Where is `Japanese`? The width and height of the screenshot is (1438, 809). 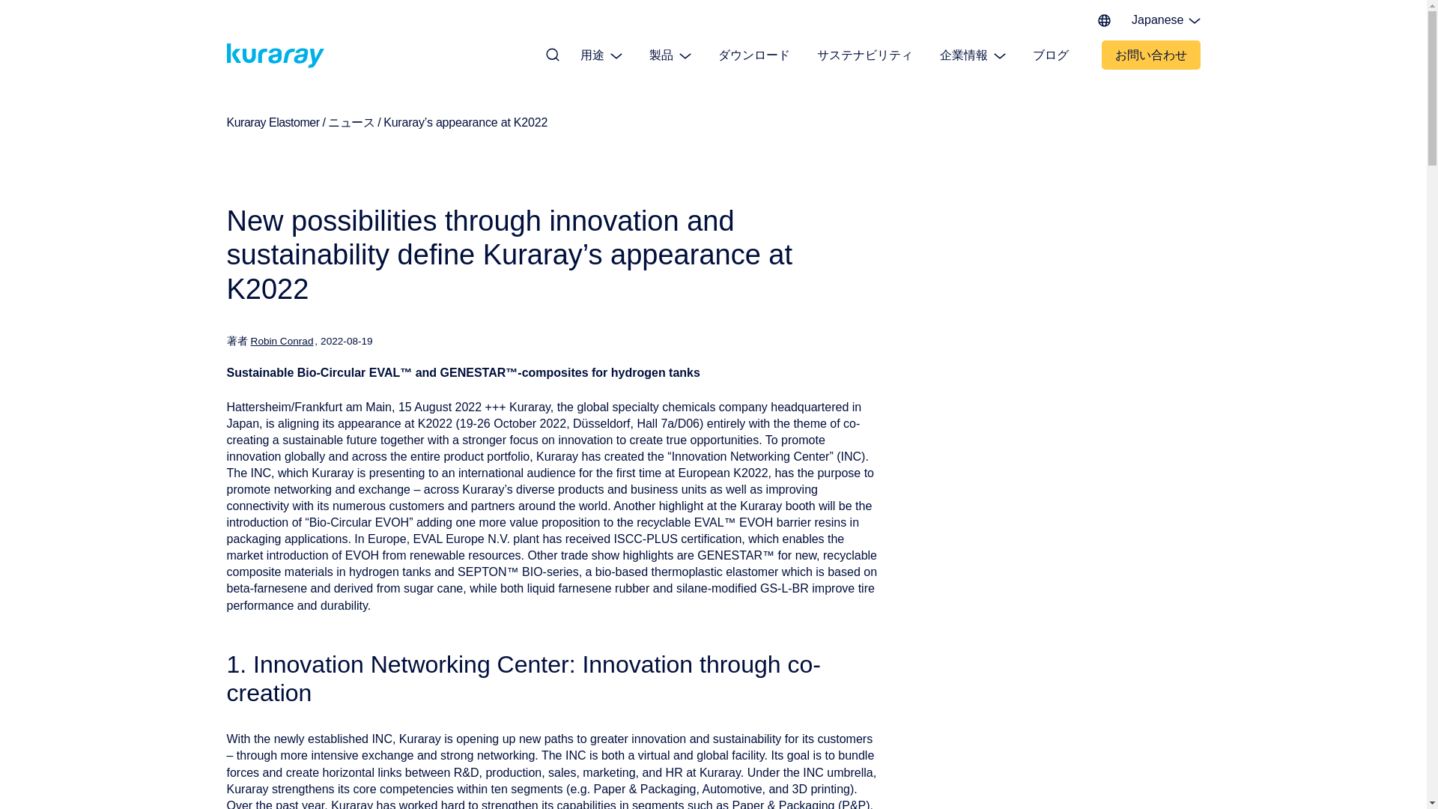 Japanese is located at coordinates (1150, 19).